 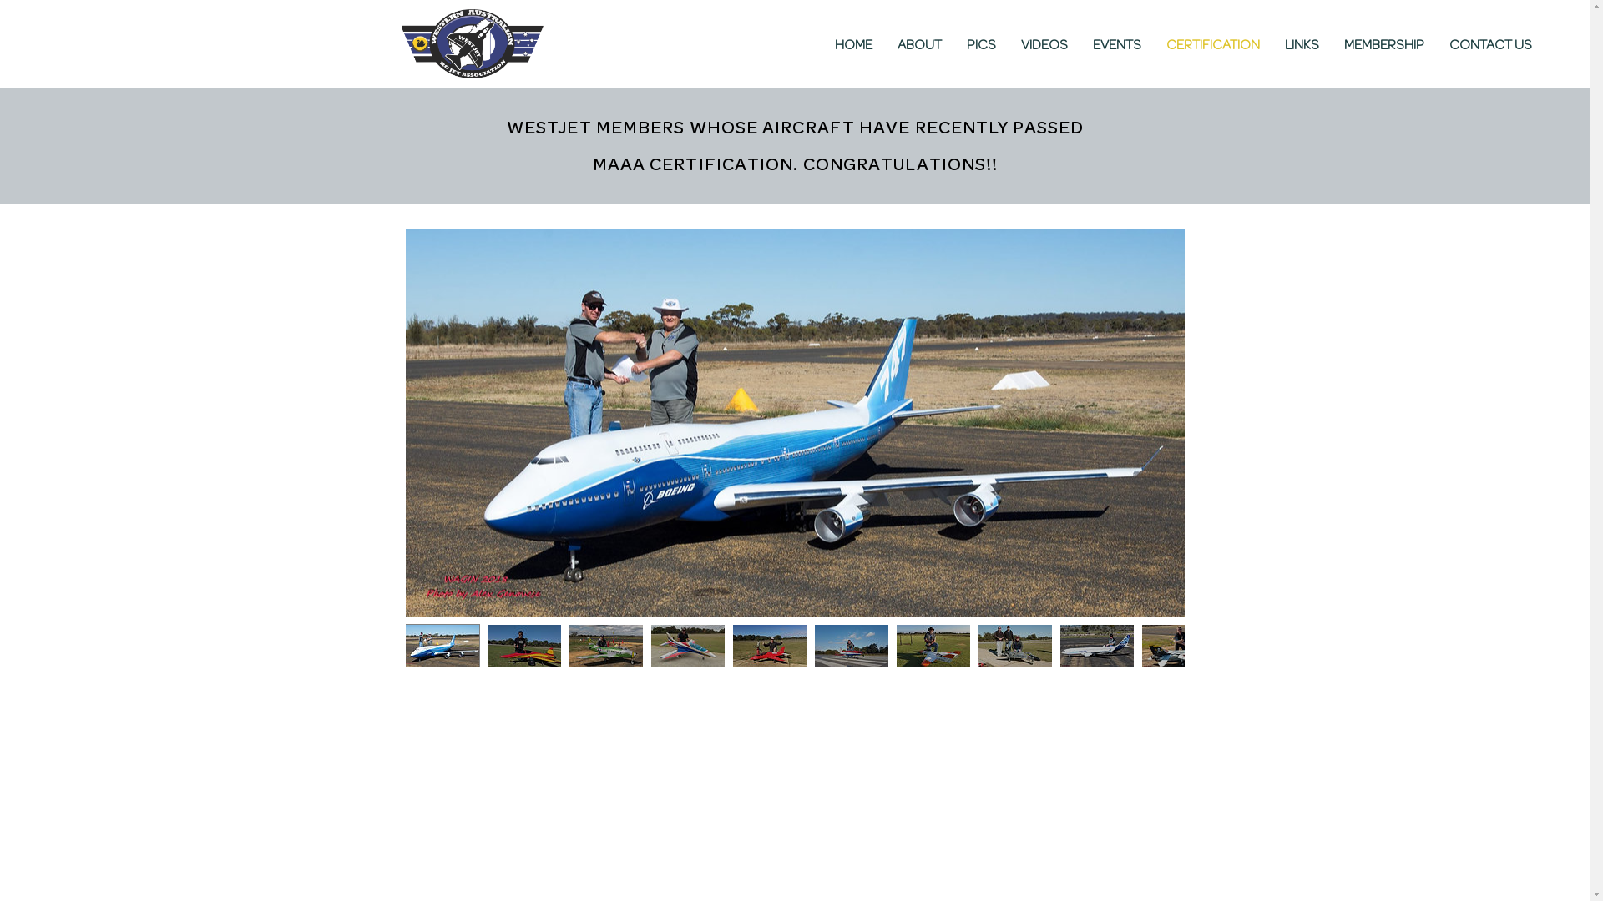 What do you see at coordinates (982, 45) in the screenshot?
I see `PICS` at bounding box center [982, 45].